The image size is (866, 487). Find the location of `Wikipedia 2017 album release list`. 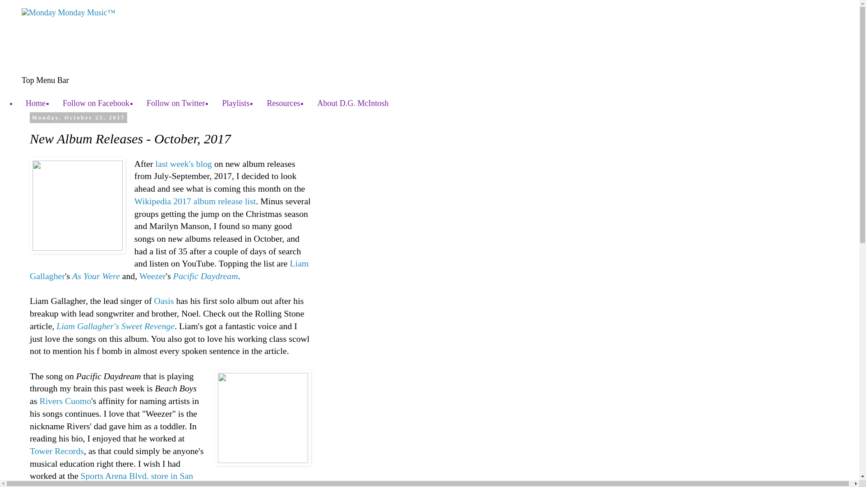

Wikipedia 2017 album release list is located at coordinates (195, 201).